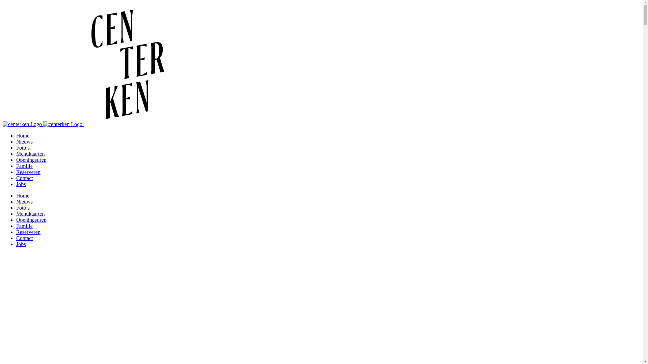 This screenshot has height=364, width=648. Describe the element at coordinates (24, 202) in the screenshot. I see `Nieuws` at that location.